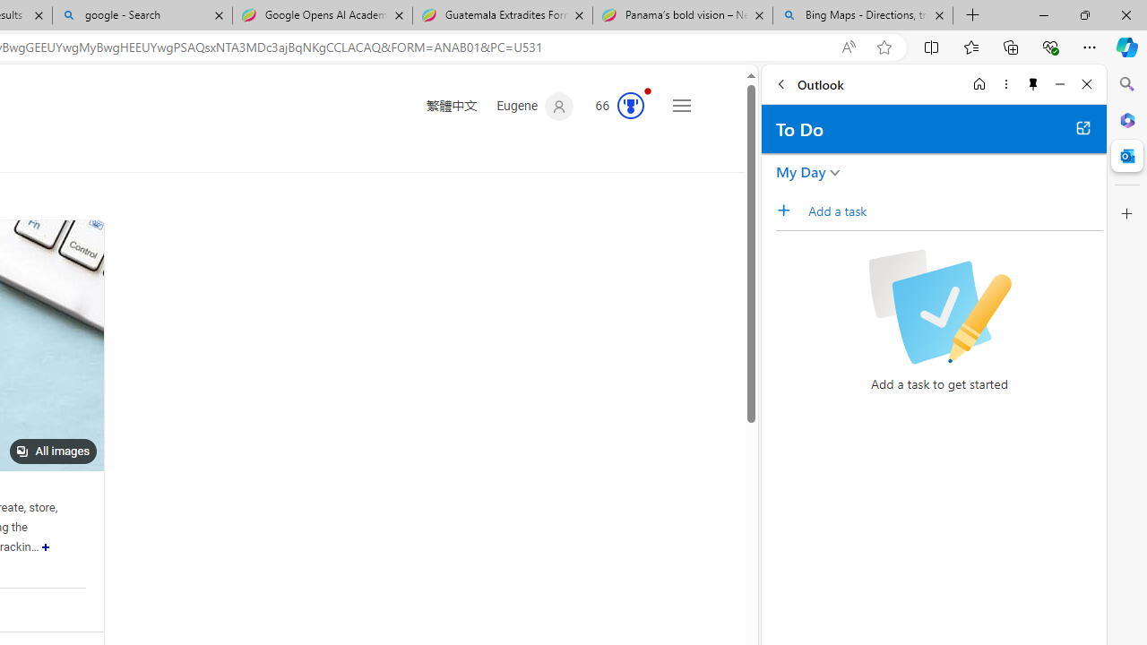  Describe the element at coordinates (47, 546) in the screenshot. I see `Show more` at that location.